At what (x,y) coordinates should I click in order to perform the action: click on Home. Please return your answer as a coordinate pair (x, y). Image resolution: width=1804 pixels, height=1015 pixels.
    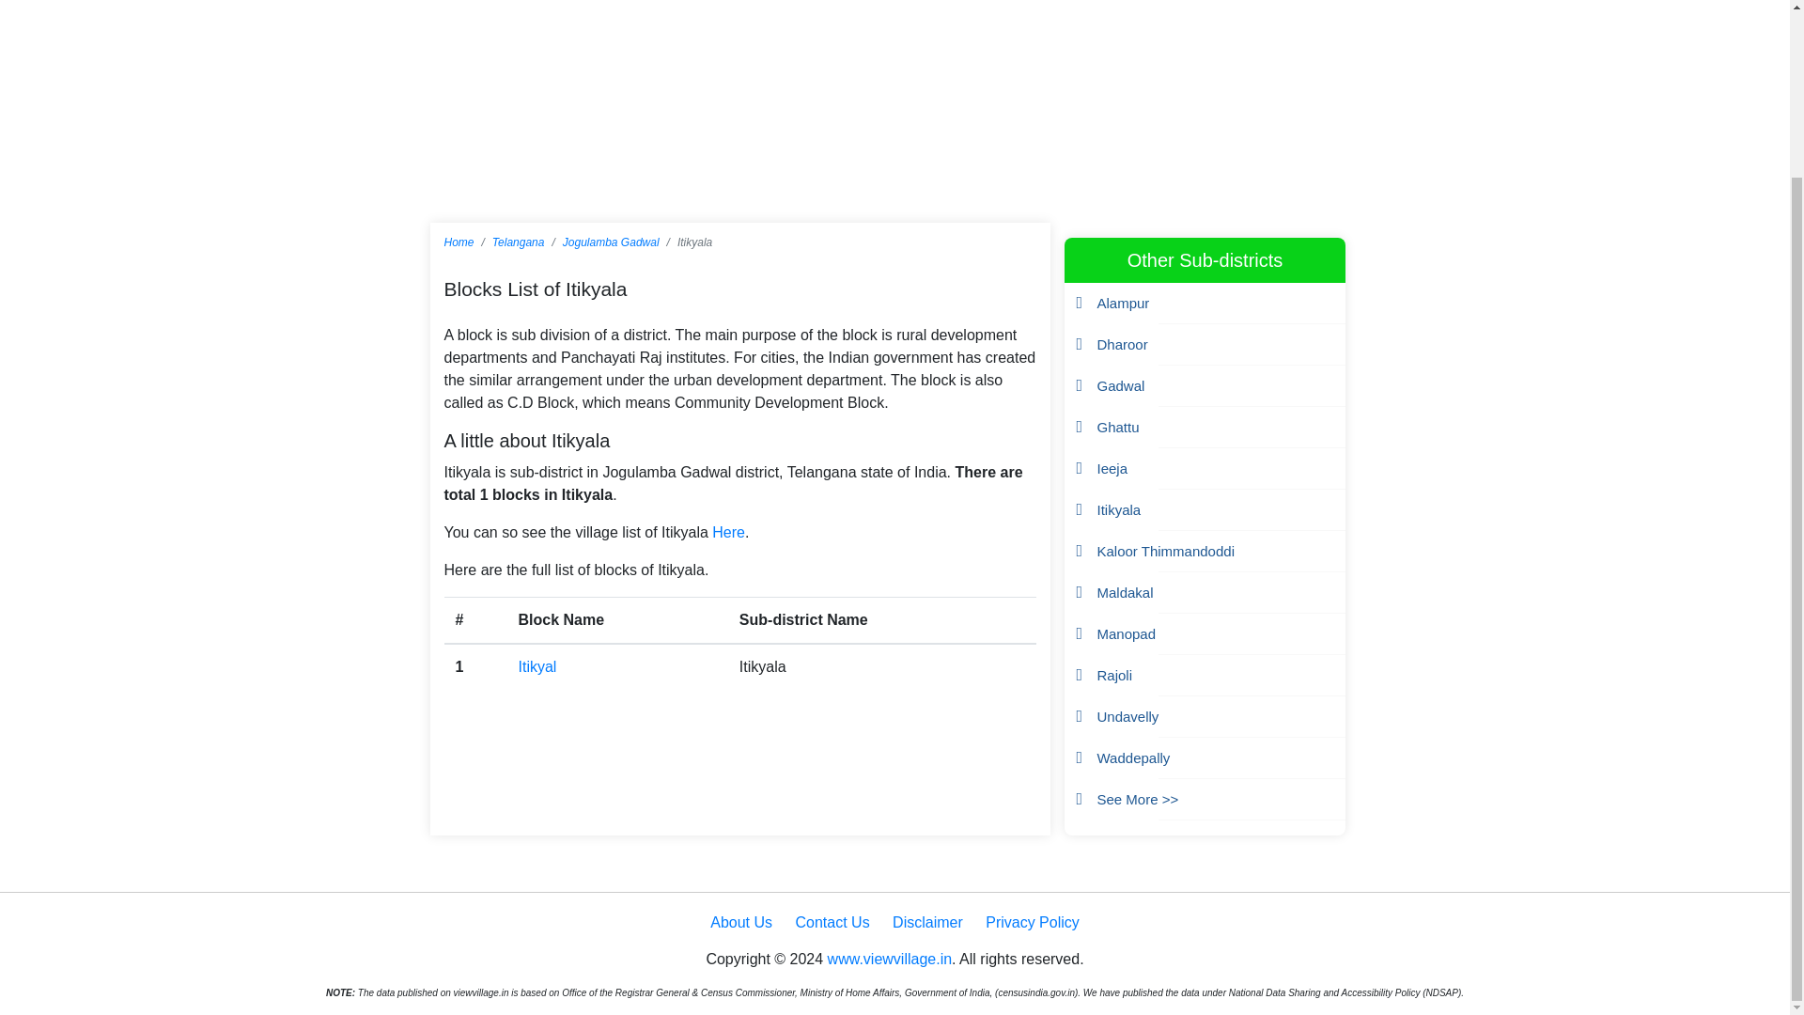
    Looking at the image, I should click on (459, 242).